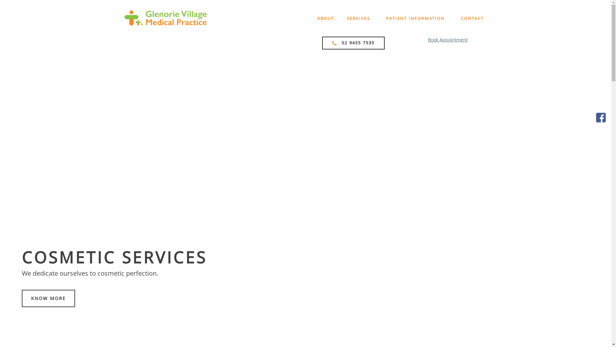 The height and width of the screenshot is (347, 616). I want to click on 02 9455 7535, so click(354, 43).